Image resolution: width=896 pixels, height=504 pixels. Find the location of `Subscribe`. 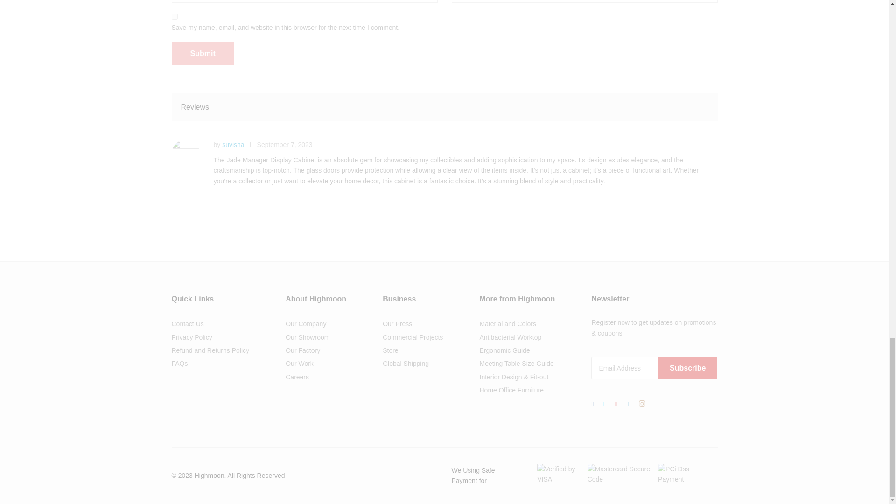

Subscribe is located at coordinates (687, 368).